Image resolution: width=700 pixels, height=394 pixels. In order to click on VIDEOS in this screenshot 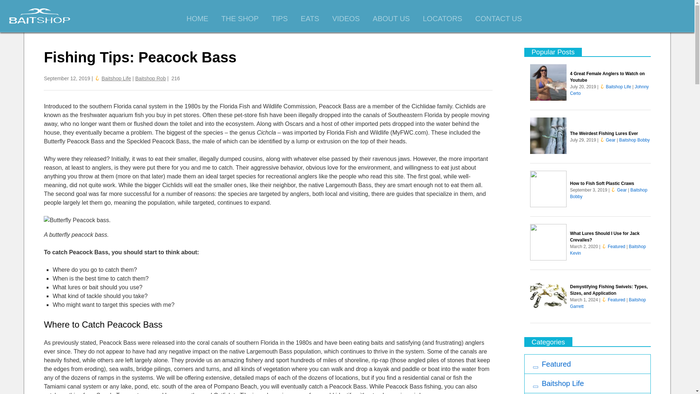, I will do `click(346, 19)`.